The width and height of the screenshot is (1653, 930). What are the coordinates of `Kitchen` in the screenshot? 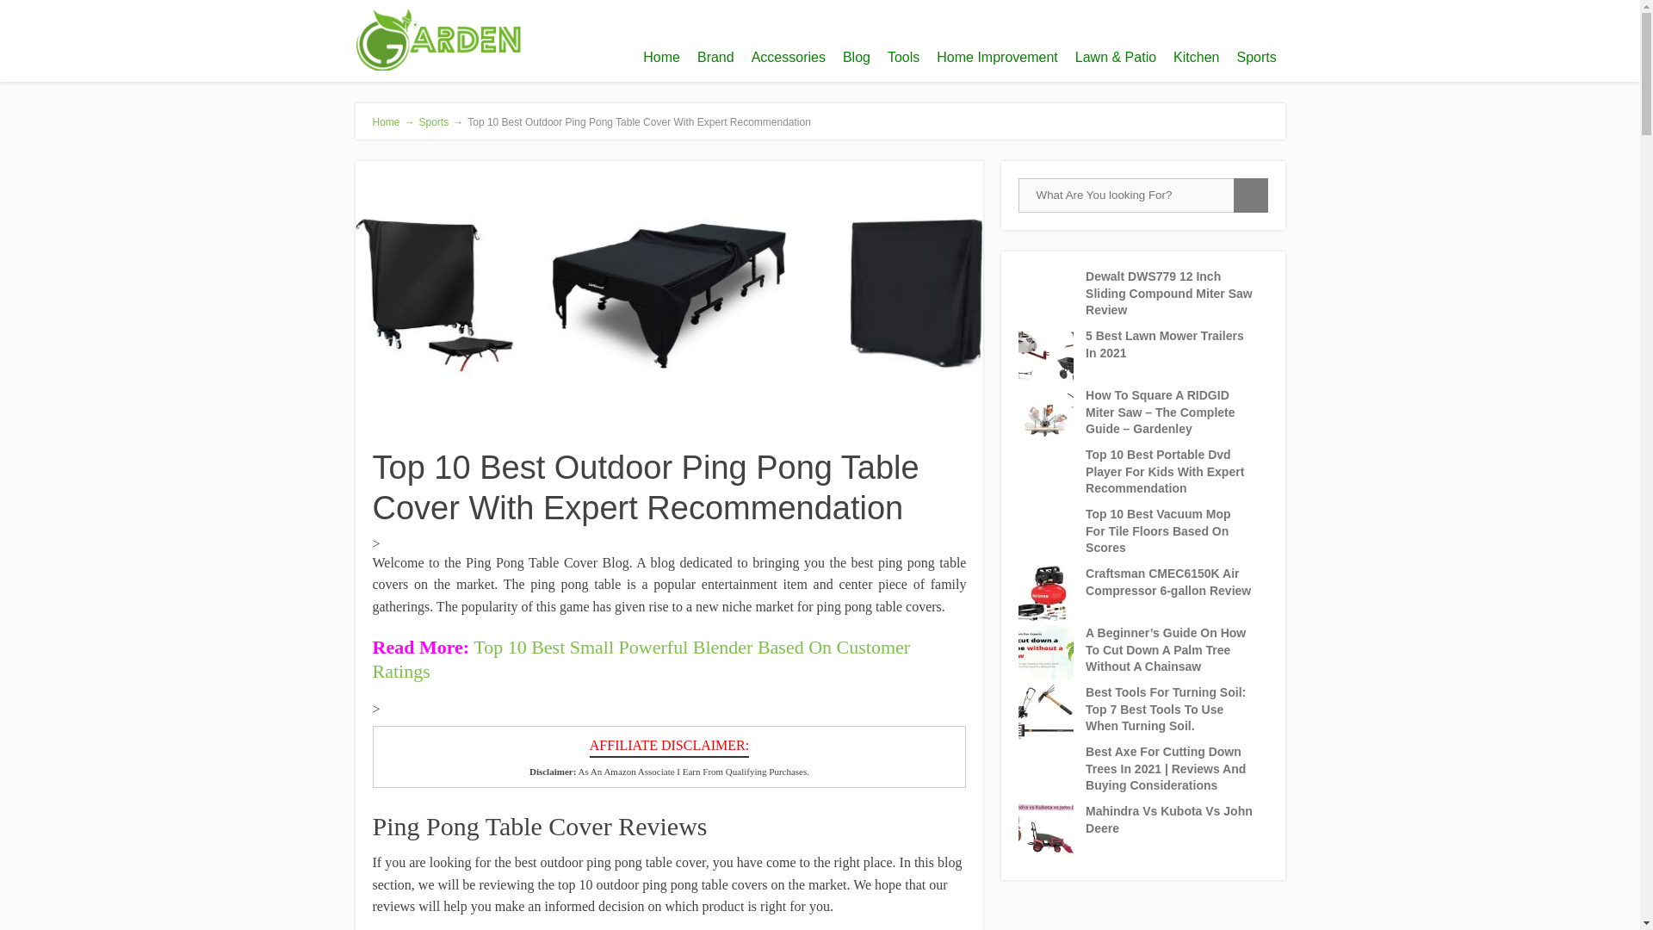 It's located at (1197, 57).